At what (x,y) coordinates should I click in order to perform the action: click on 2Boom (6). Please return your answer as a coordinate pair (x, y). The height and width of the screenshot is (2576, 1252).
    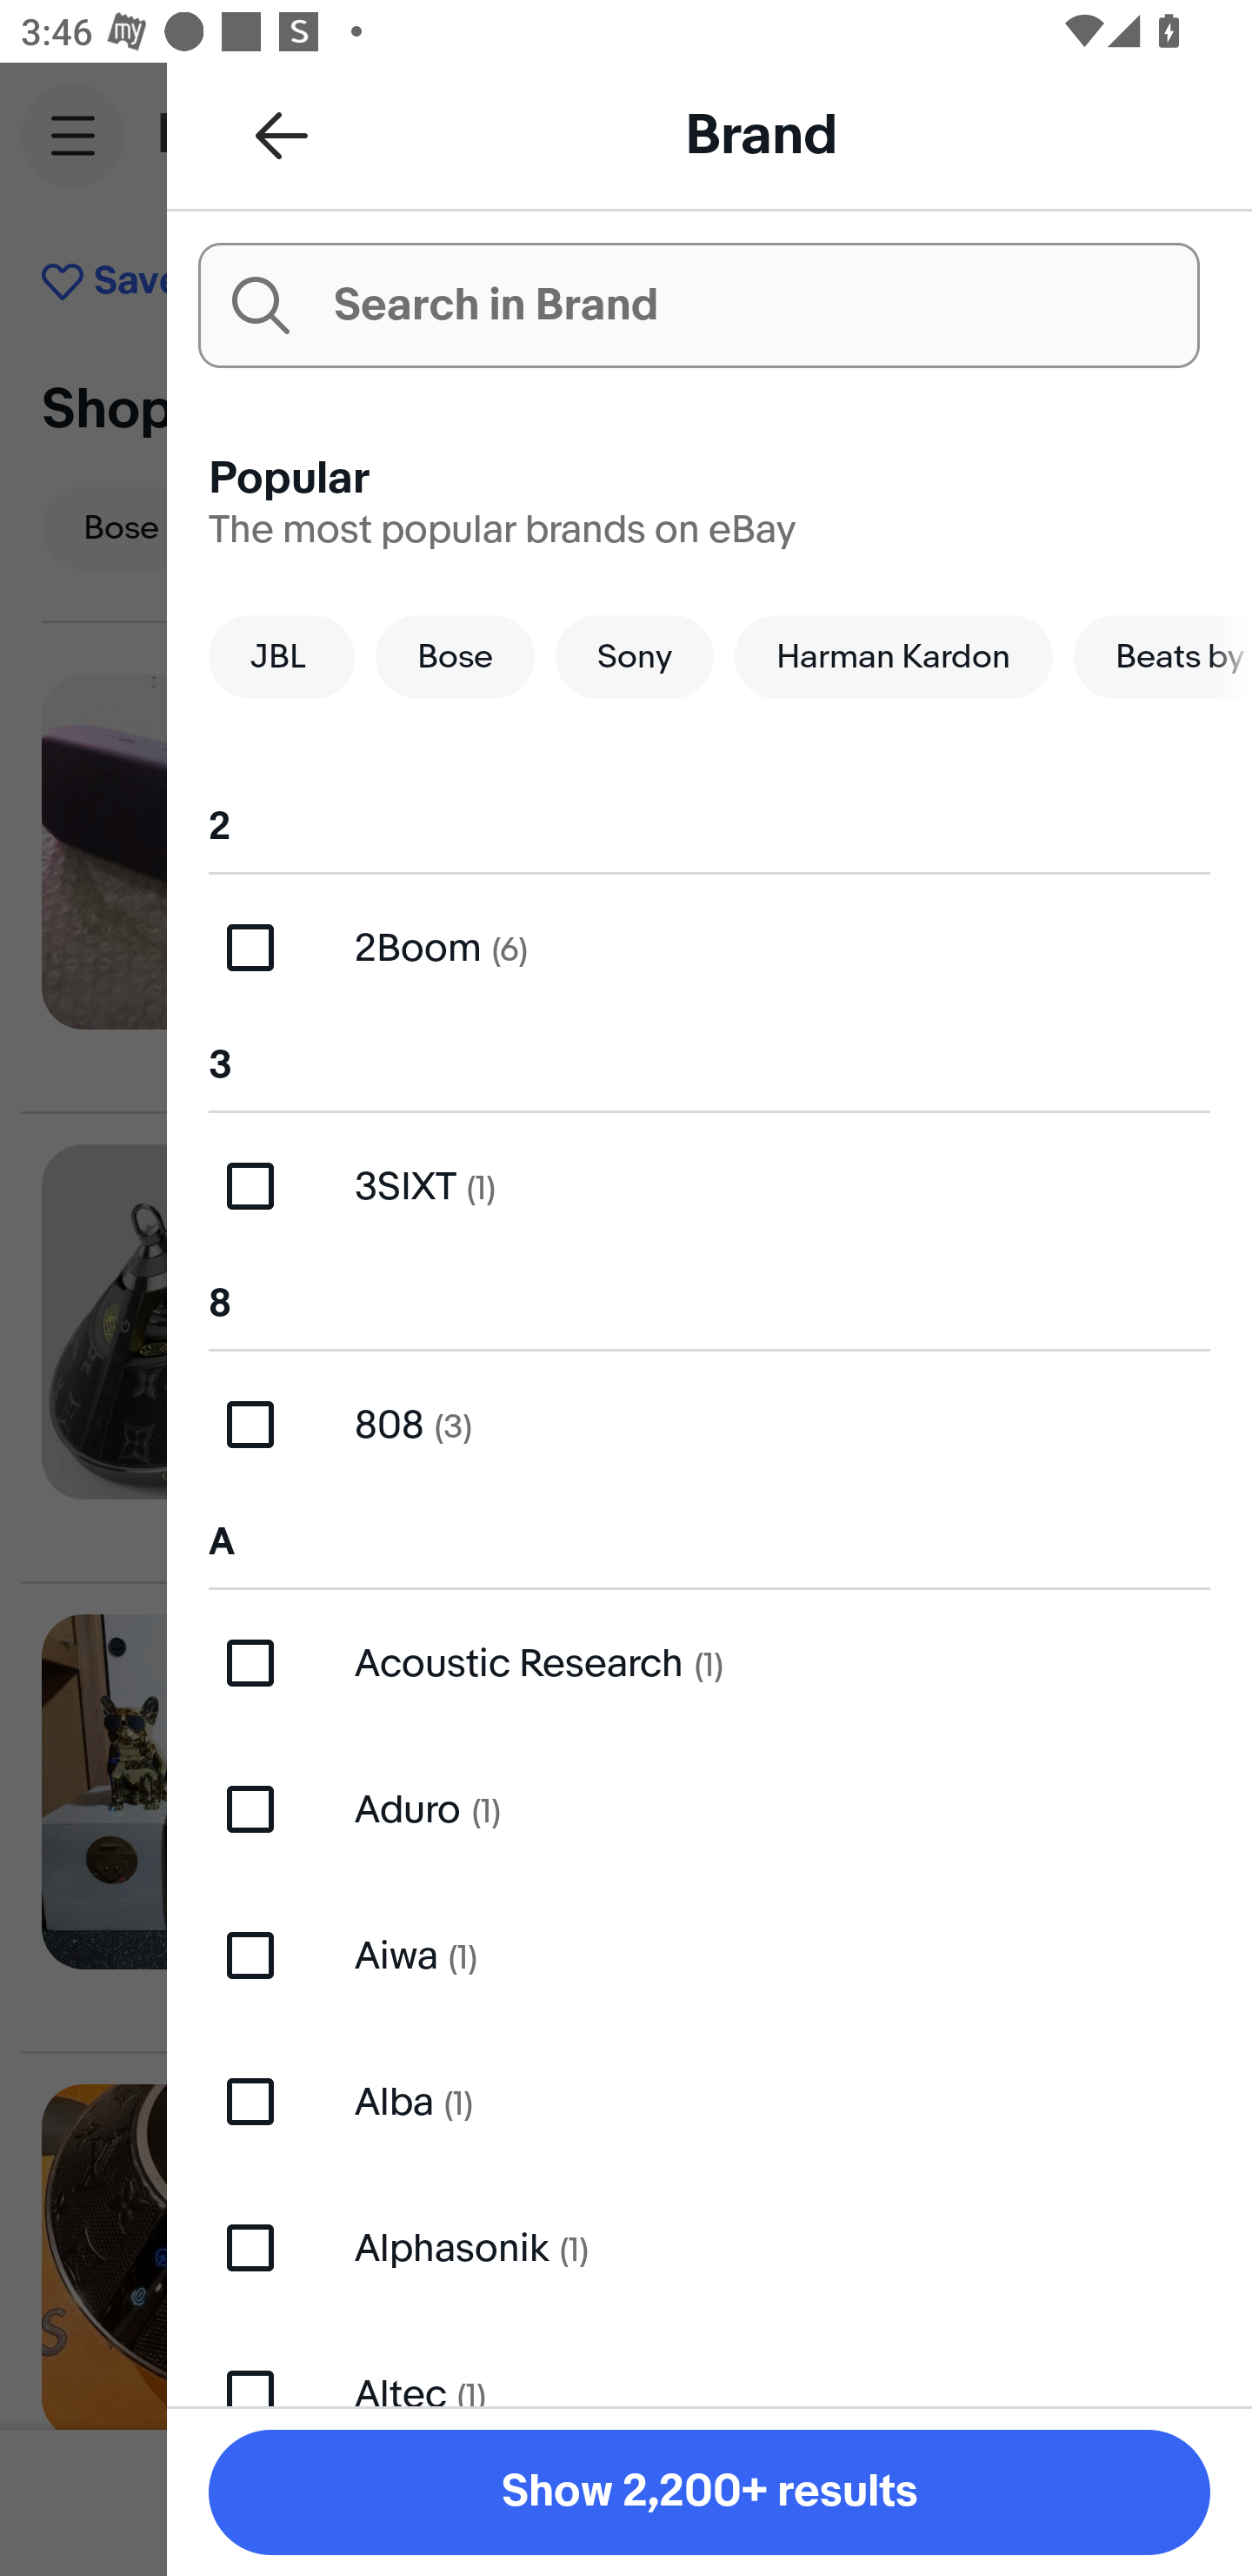
    Looking at the image, I should click on (709, 948).